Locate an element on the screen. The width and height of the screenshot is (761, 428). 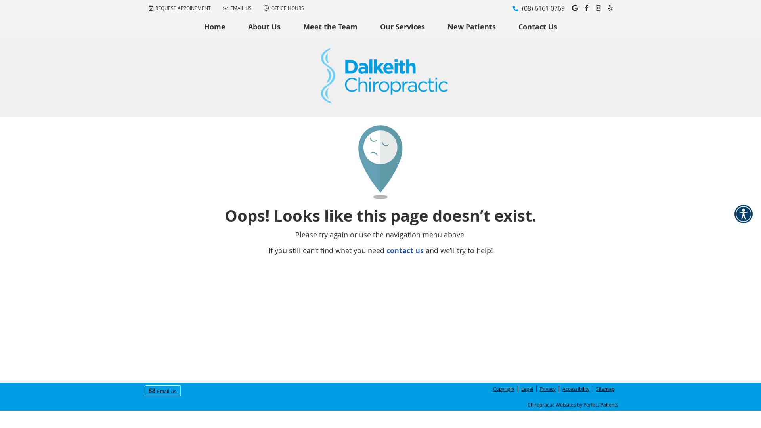
Copyright is located at coordinates (504, 389).